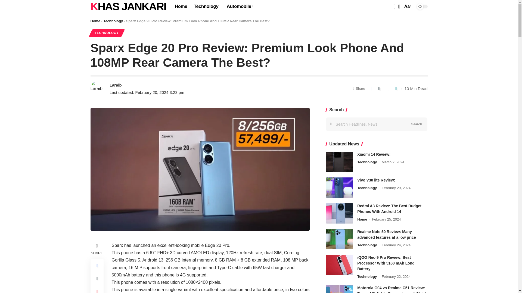 The height and width of the screenshot is (293, 522). I want to click on Xiaomi 14 Review:, so click(339, 162).